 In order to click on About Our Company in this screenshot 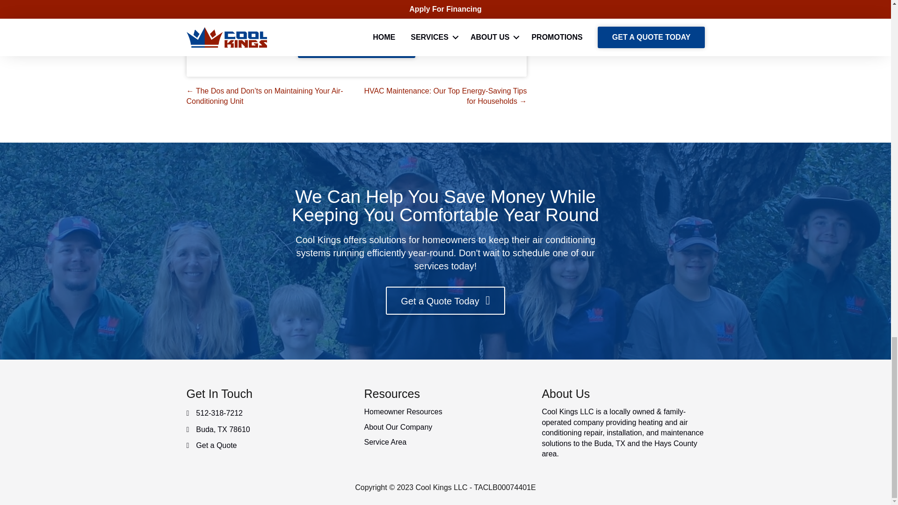, I will do `click(398, 427)`.